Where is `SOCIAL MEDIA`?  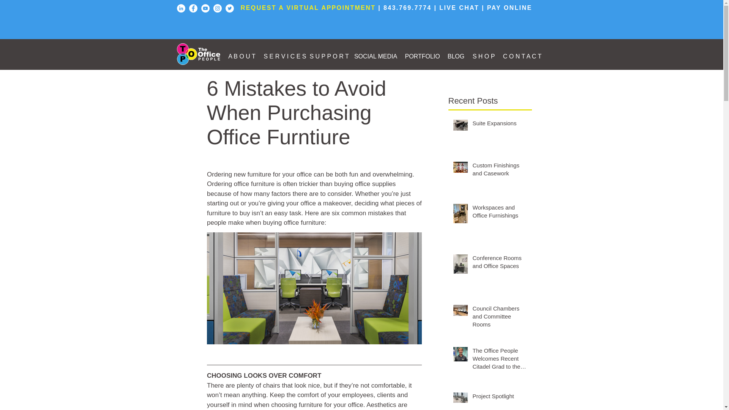 SOCIAL MEDIA is located at coordinates (375, 56).